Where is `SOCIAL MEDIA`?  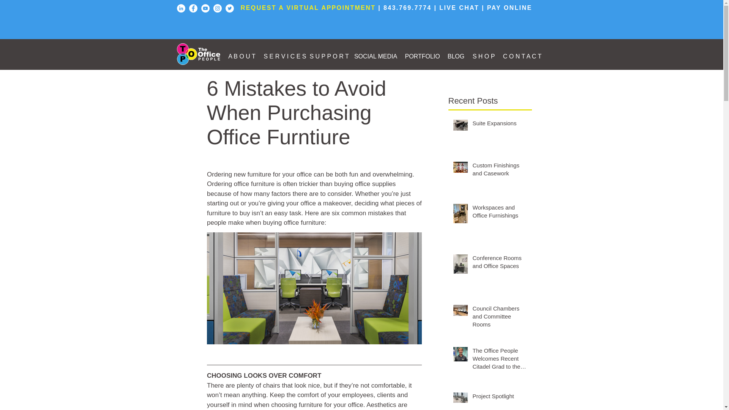 SOCIAL MEDIA is located at coordinates (375, 56).